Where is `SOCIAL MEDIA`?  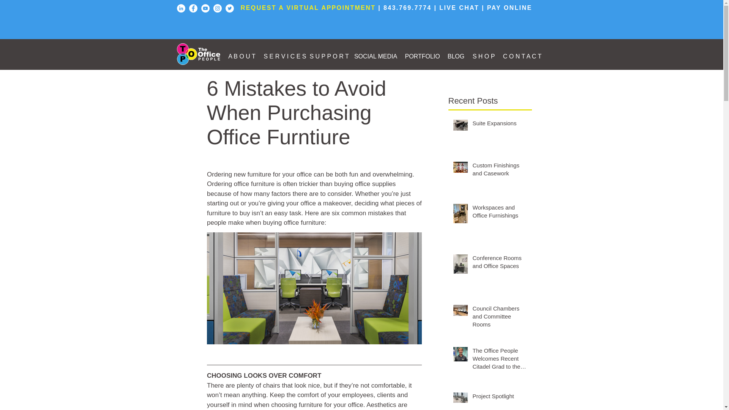 SOCIAL MEDIA is located at coordinates (375, 56).